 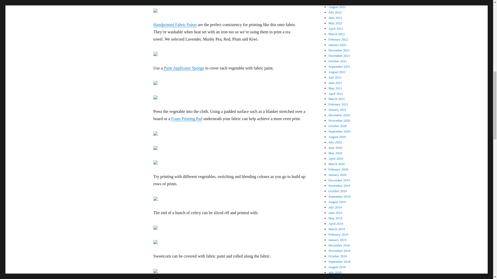 I want to click on August 2022, so click(x=337, y=7).